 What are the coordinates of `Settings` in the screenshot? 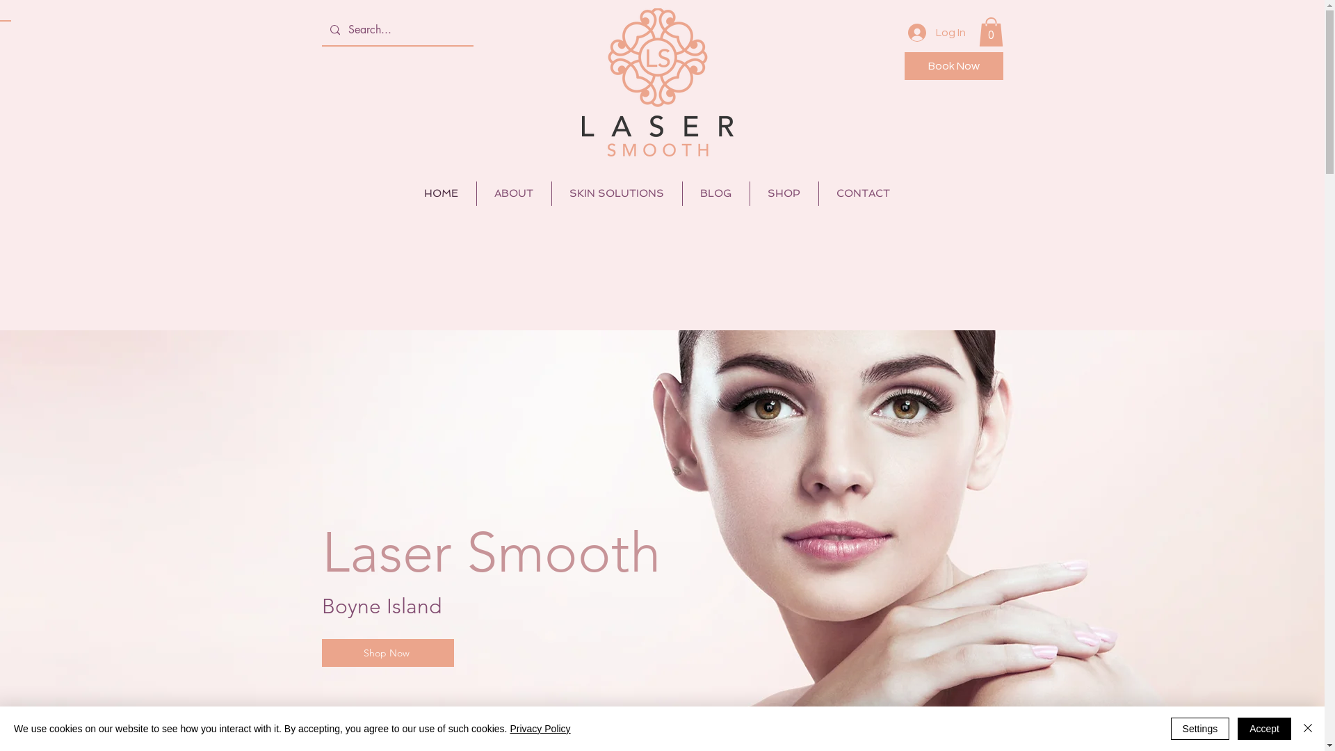 It's located at (1200, 729).